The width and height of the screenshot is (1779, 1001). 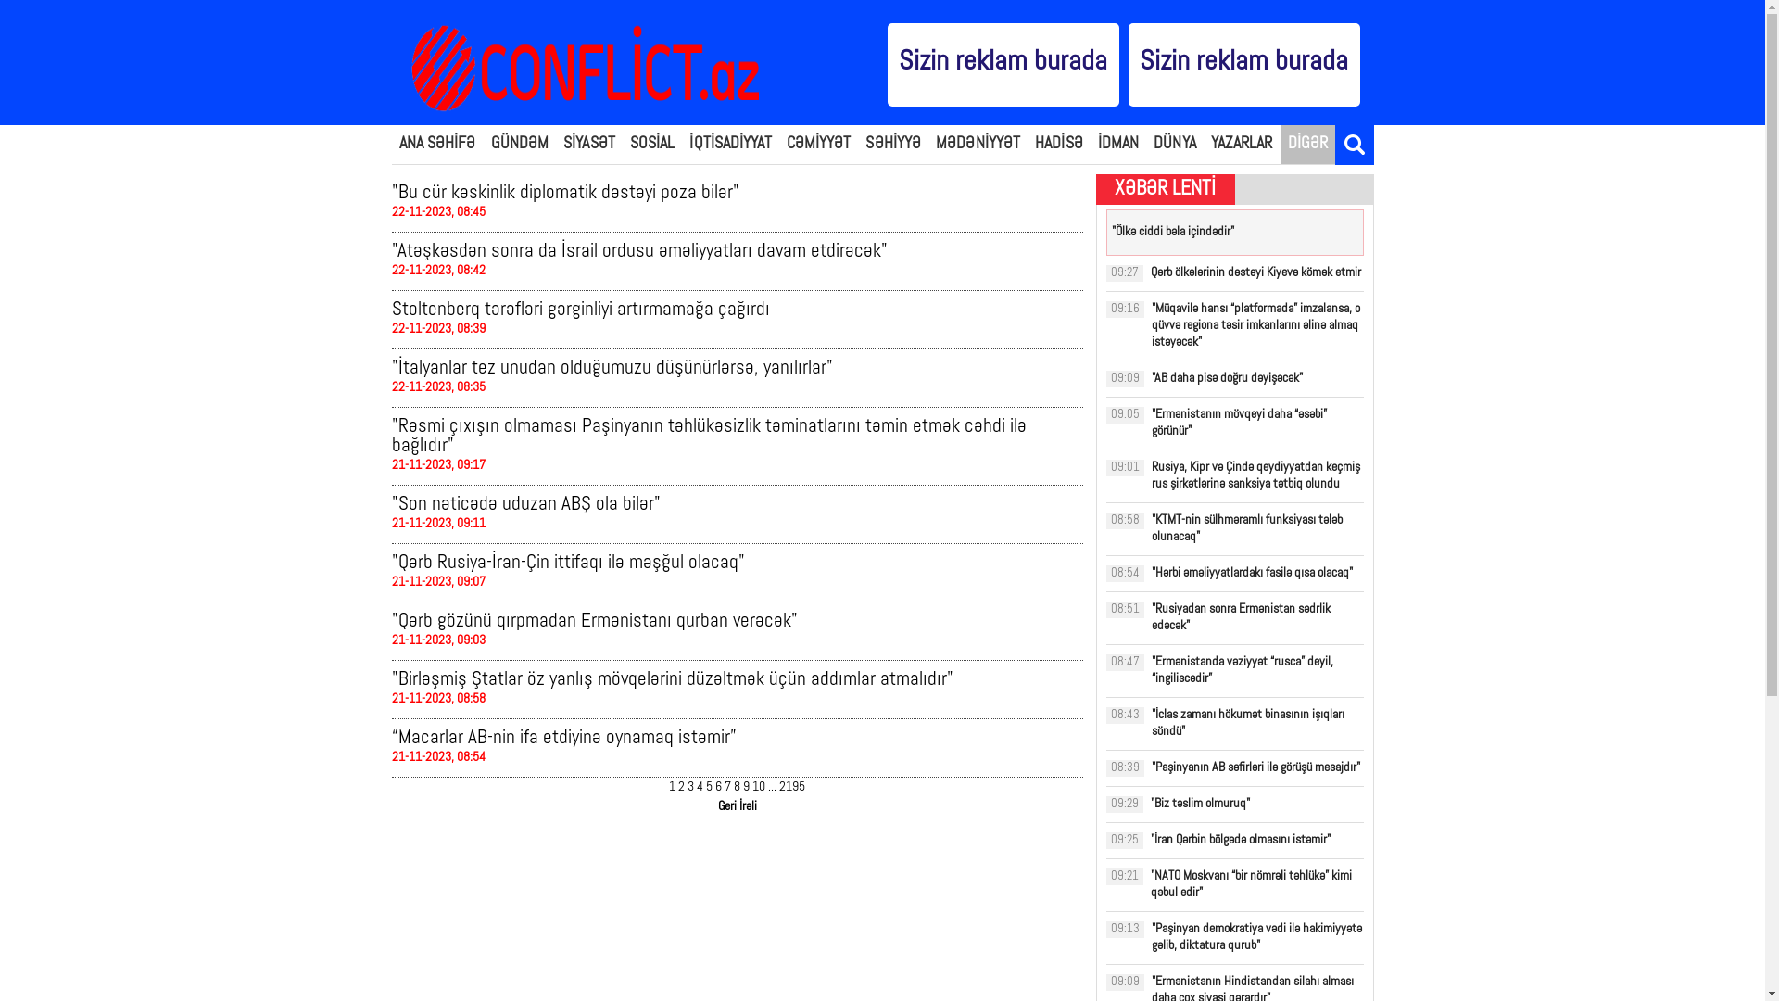 I want to click on 2, so click(x=682, y=788).